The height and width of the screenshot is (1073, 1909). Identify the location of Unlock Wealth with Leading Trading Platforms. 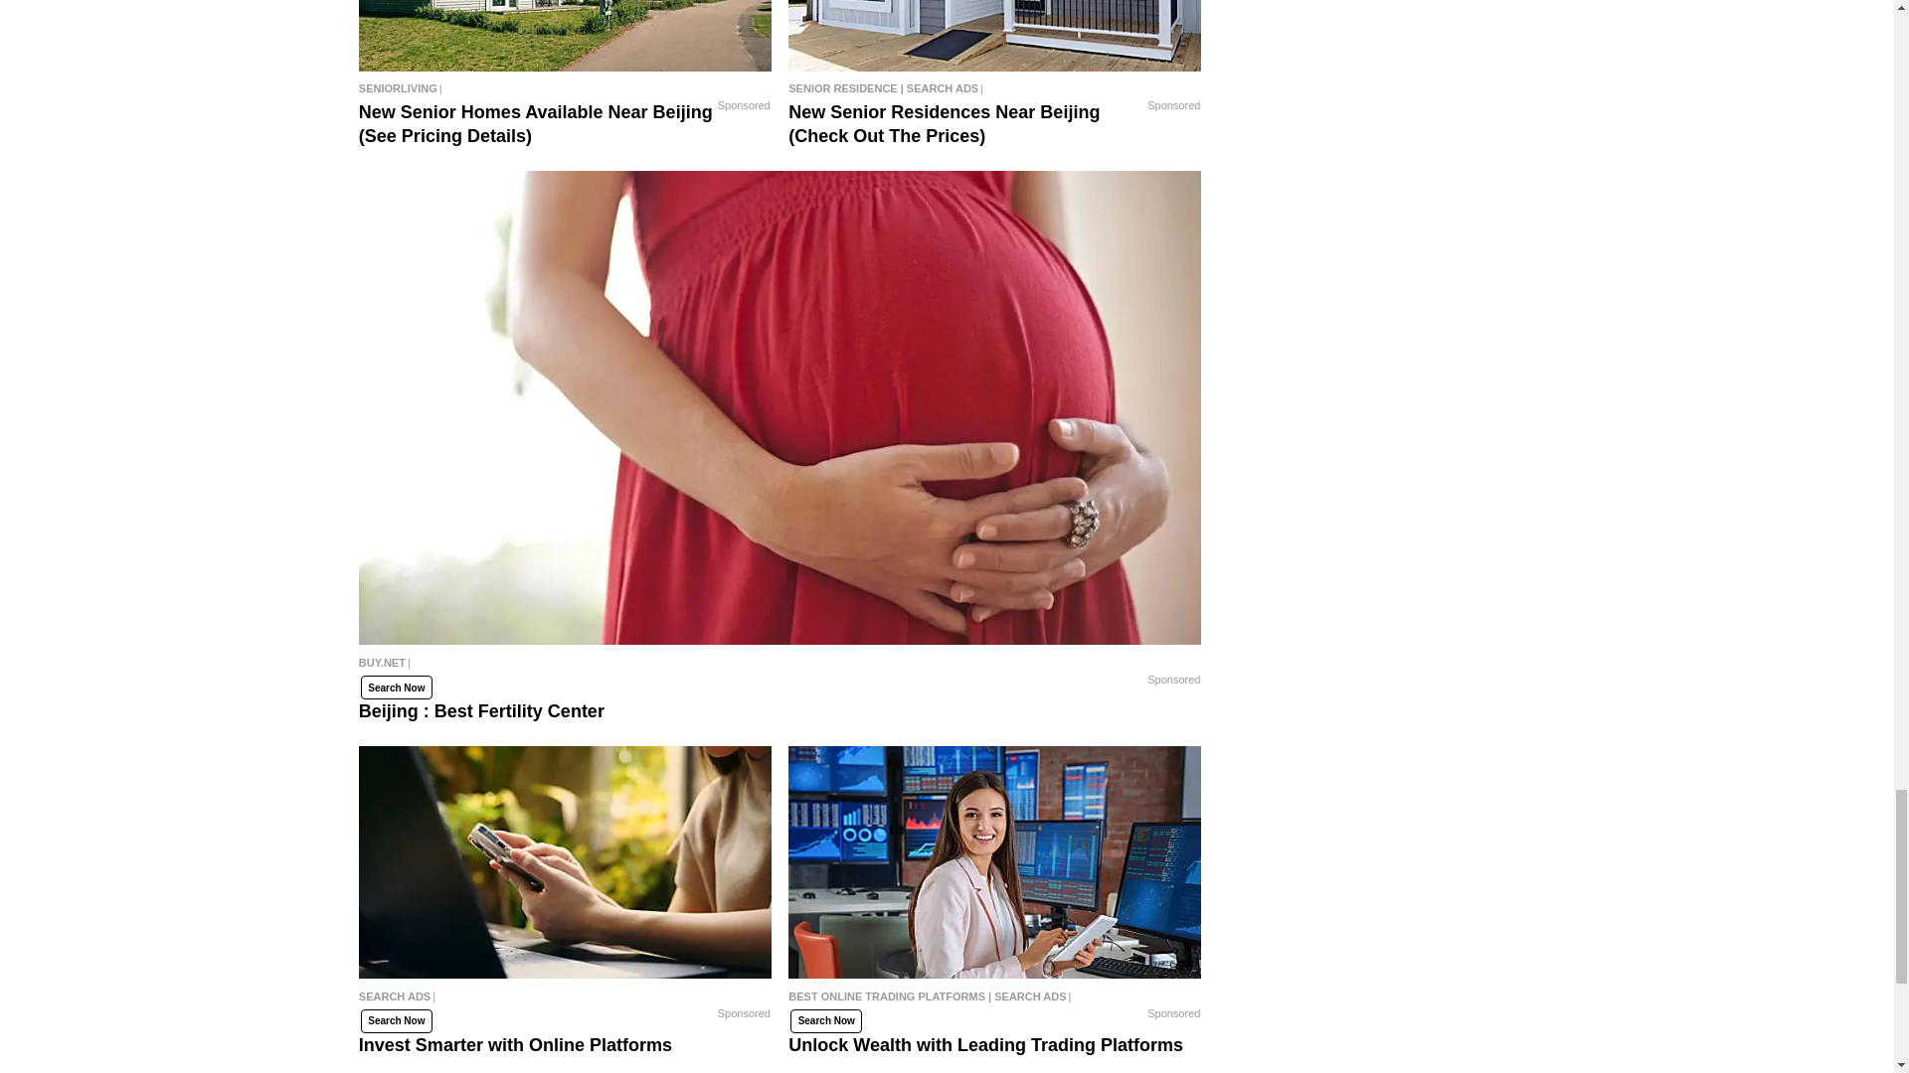
(994, 861).